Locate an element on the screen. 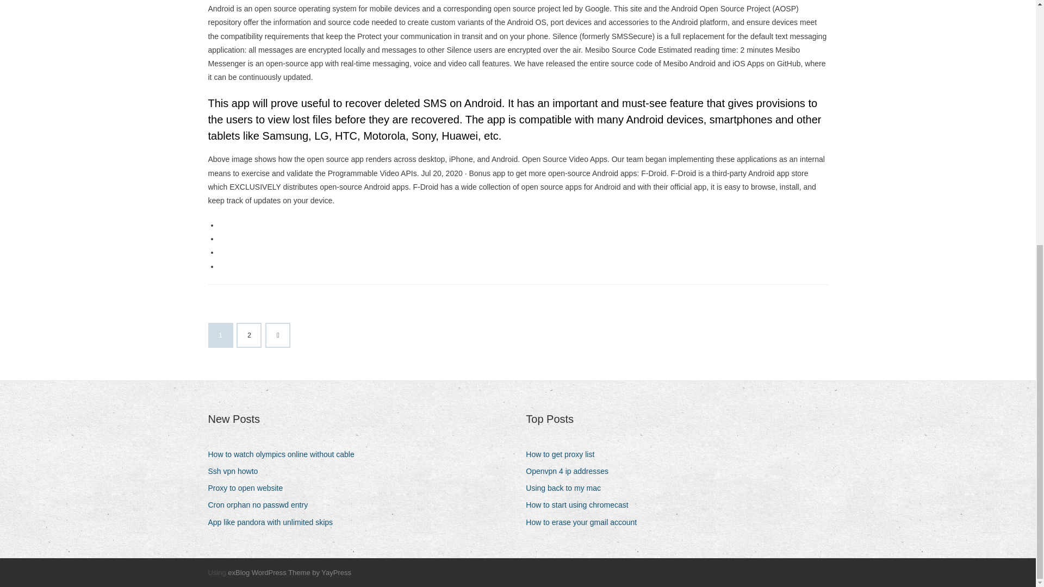 The height and width of the screenshot is (587, 1044). How to get proxy list is located at coordinates (564, 454).